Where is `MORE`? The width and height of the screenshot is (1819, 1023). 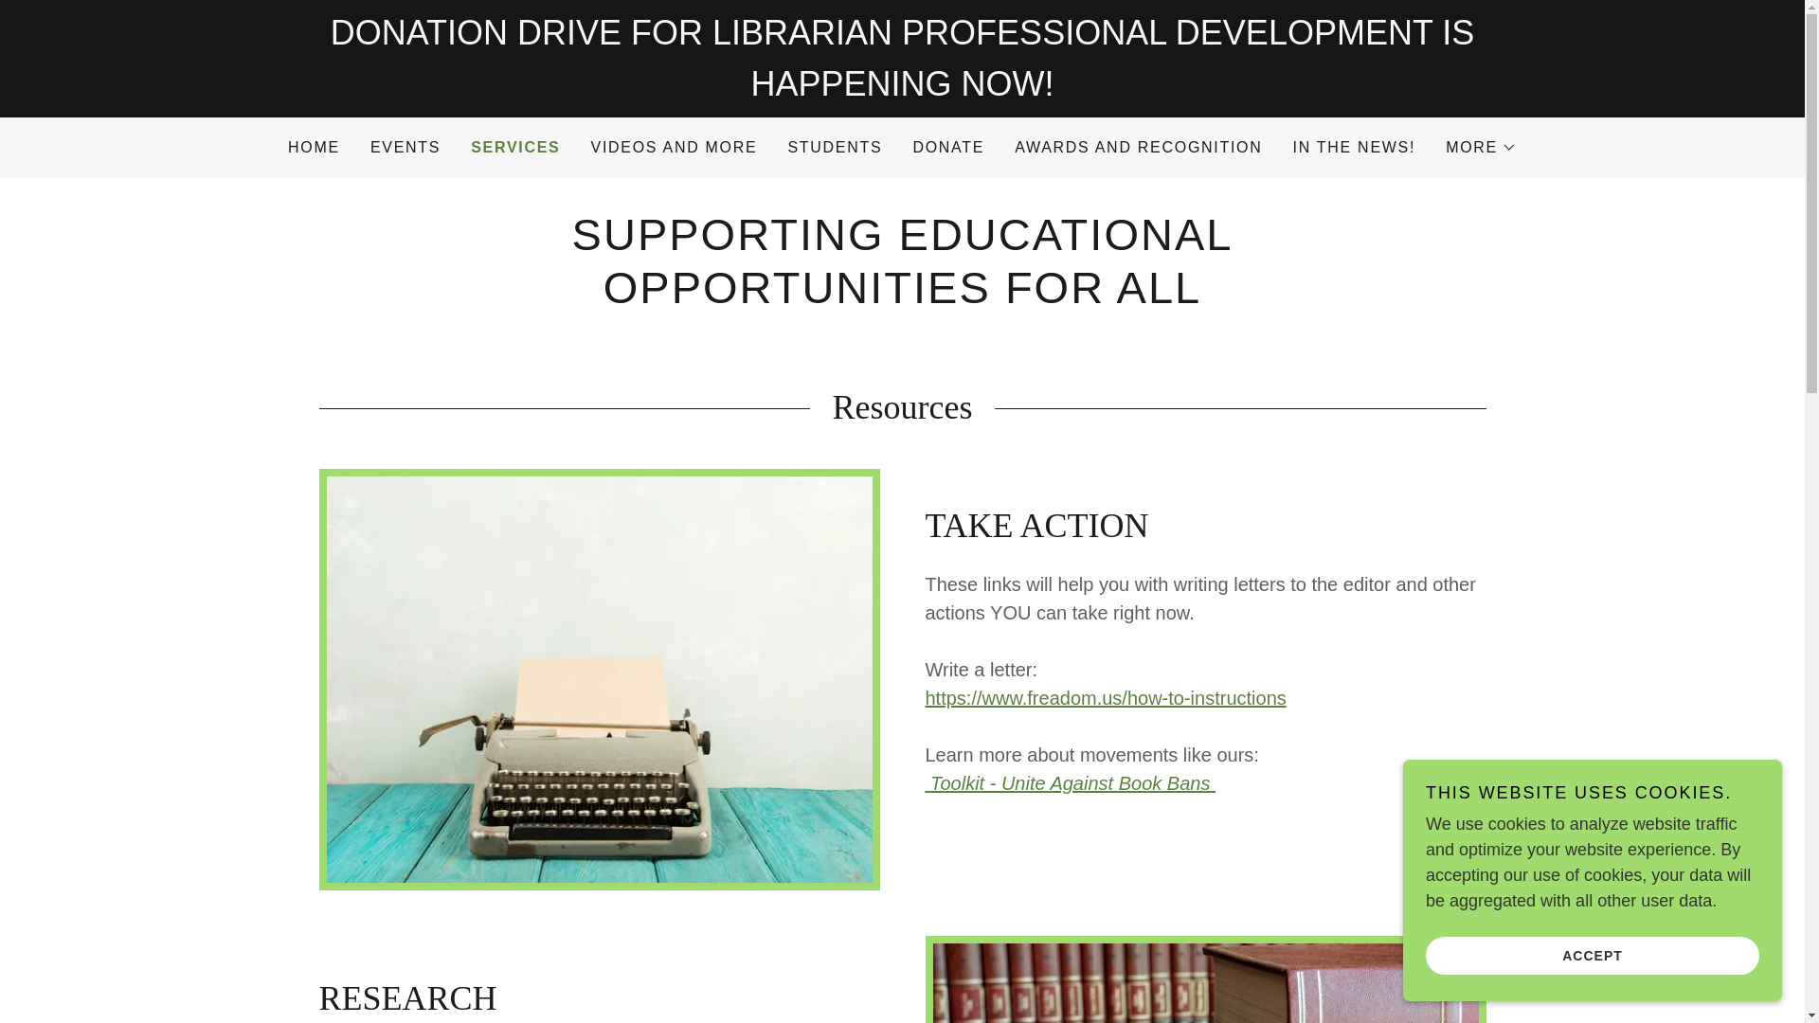 MORE is located at coordinates (1482, 148).